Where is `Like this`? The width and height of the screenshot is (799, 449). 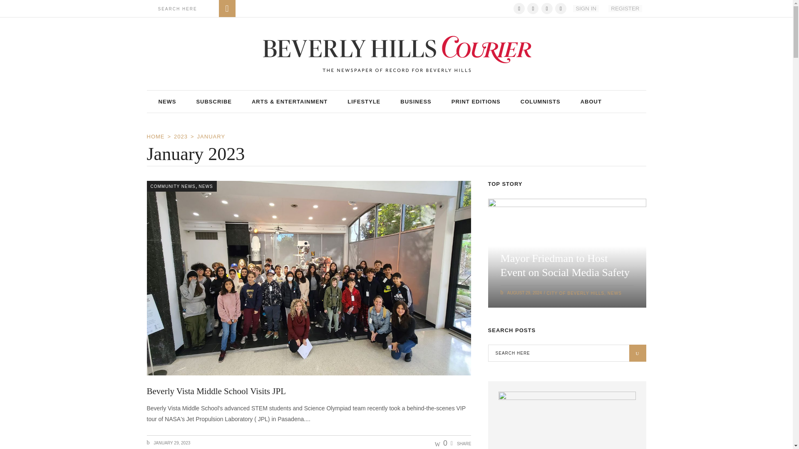
Like this is located at coordinates (441, 443).